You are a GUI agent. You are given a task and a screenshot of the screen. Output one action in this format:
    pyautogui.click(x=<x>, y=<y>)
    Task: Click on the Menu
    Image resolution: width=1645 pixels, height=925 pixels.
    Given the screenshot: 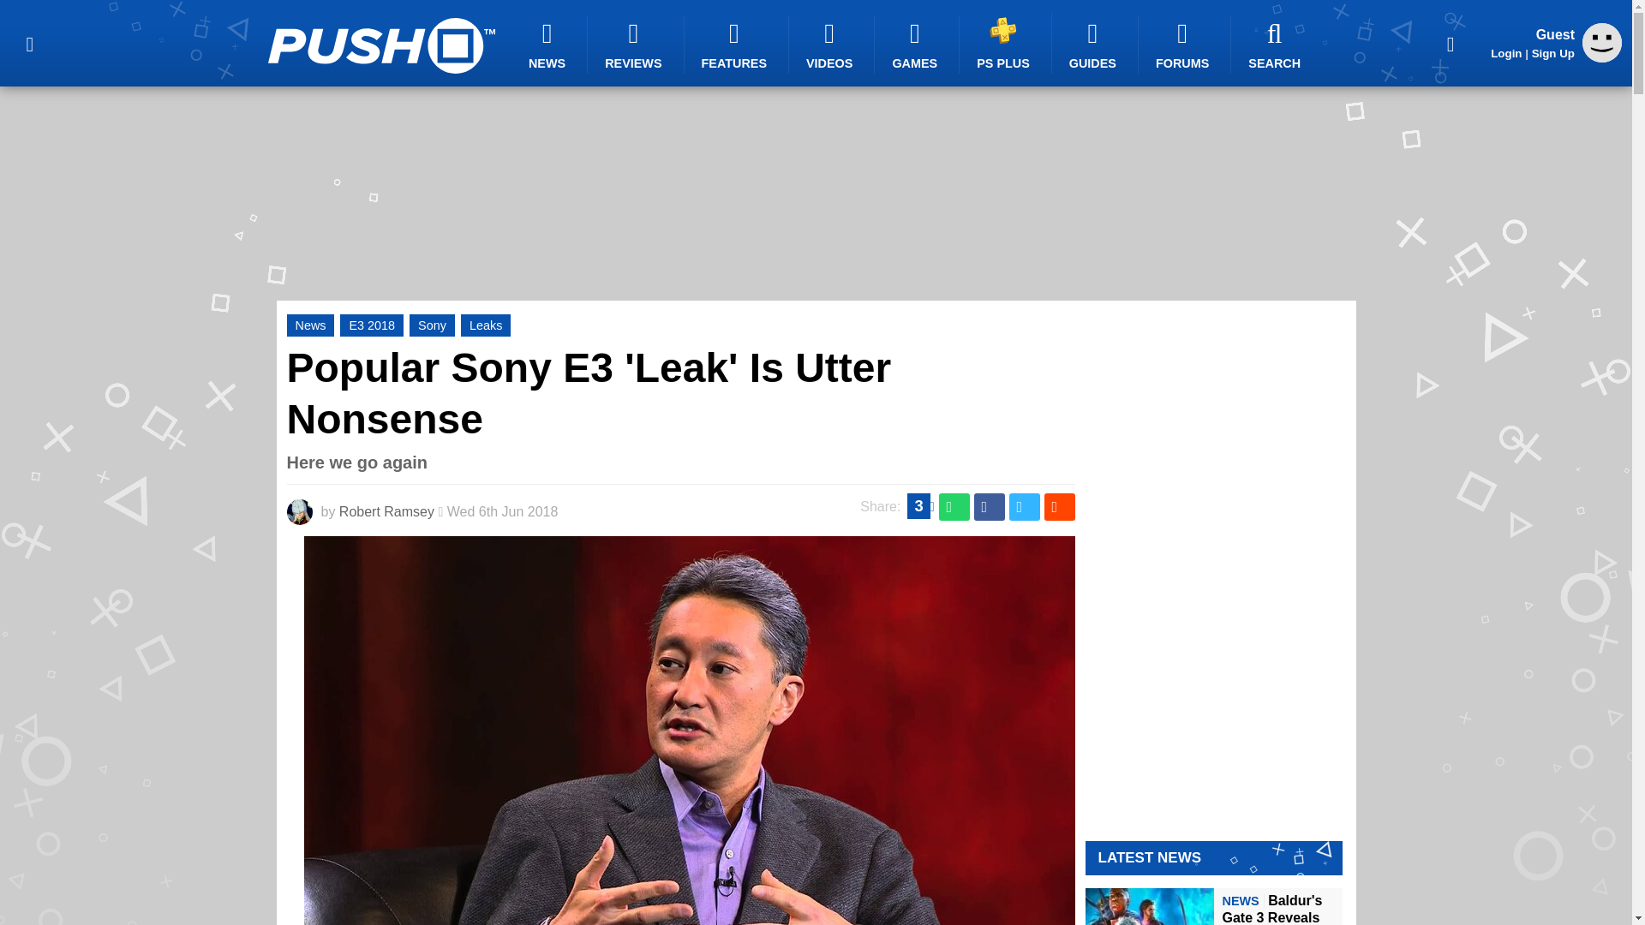 What is the action you would take?
    pyautogui.click(x=29, y=43)
    